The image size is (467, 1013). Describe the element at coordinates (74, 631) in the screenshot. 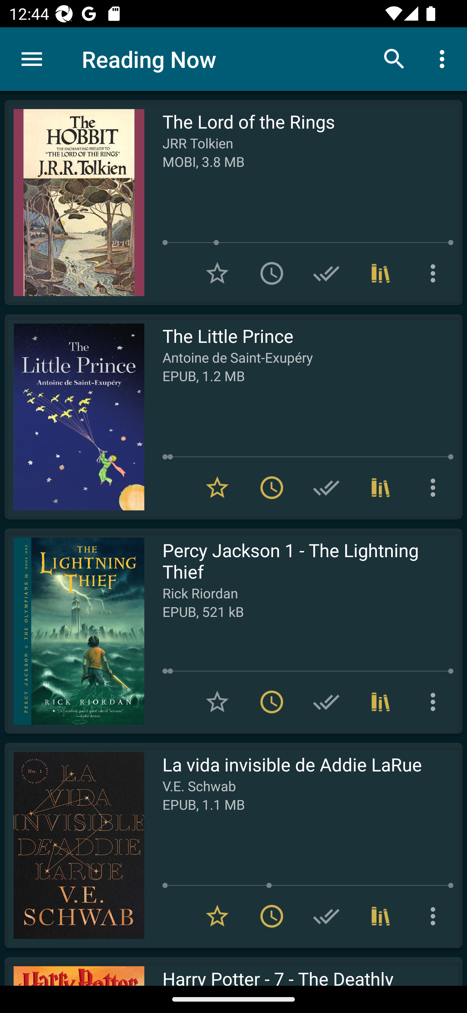

I see `Read Percy Jackson 1 - The Lightning Thief` at that location.